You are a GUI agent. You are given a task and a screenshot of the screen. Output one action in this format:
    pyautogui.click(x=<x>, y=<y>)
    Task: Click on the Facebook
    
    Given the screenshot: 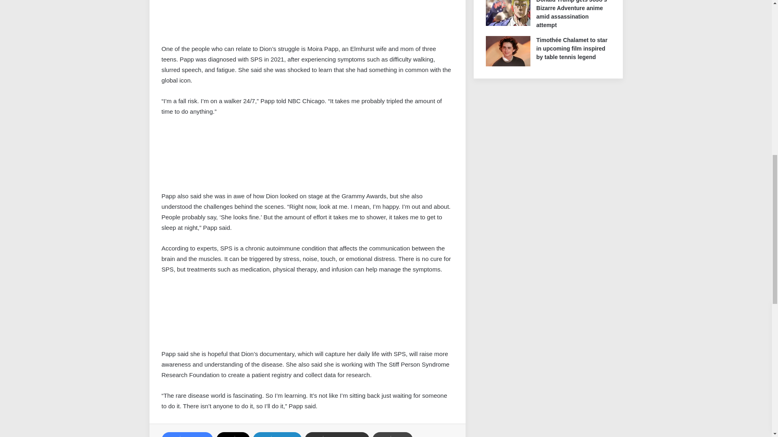 What is the action you would take?
    pyautogui.click(x=187, y=435)
    